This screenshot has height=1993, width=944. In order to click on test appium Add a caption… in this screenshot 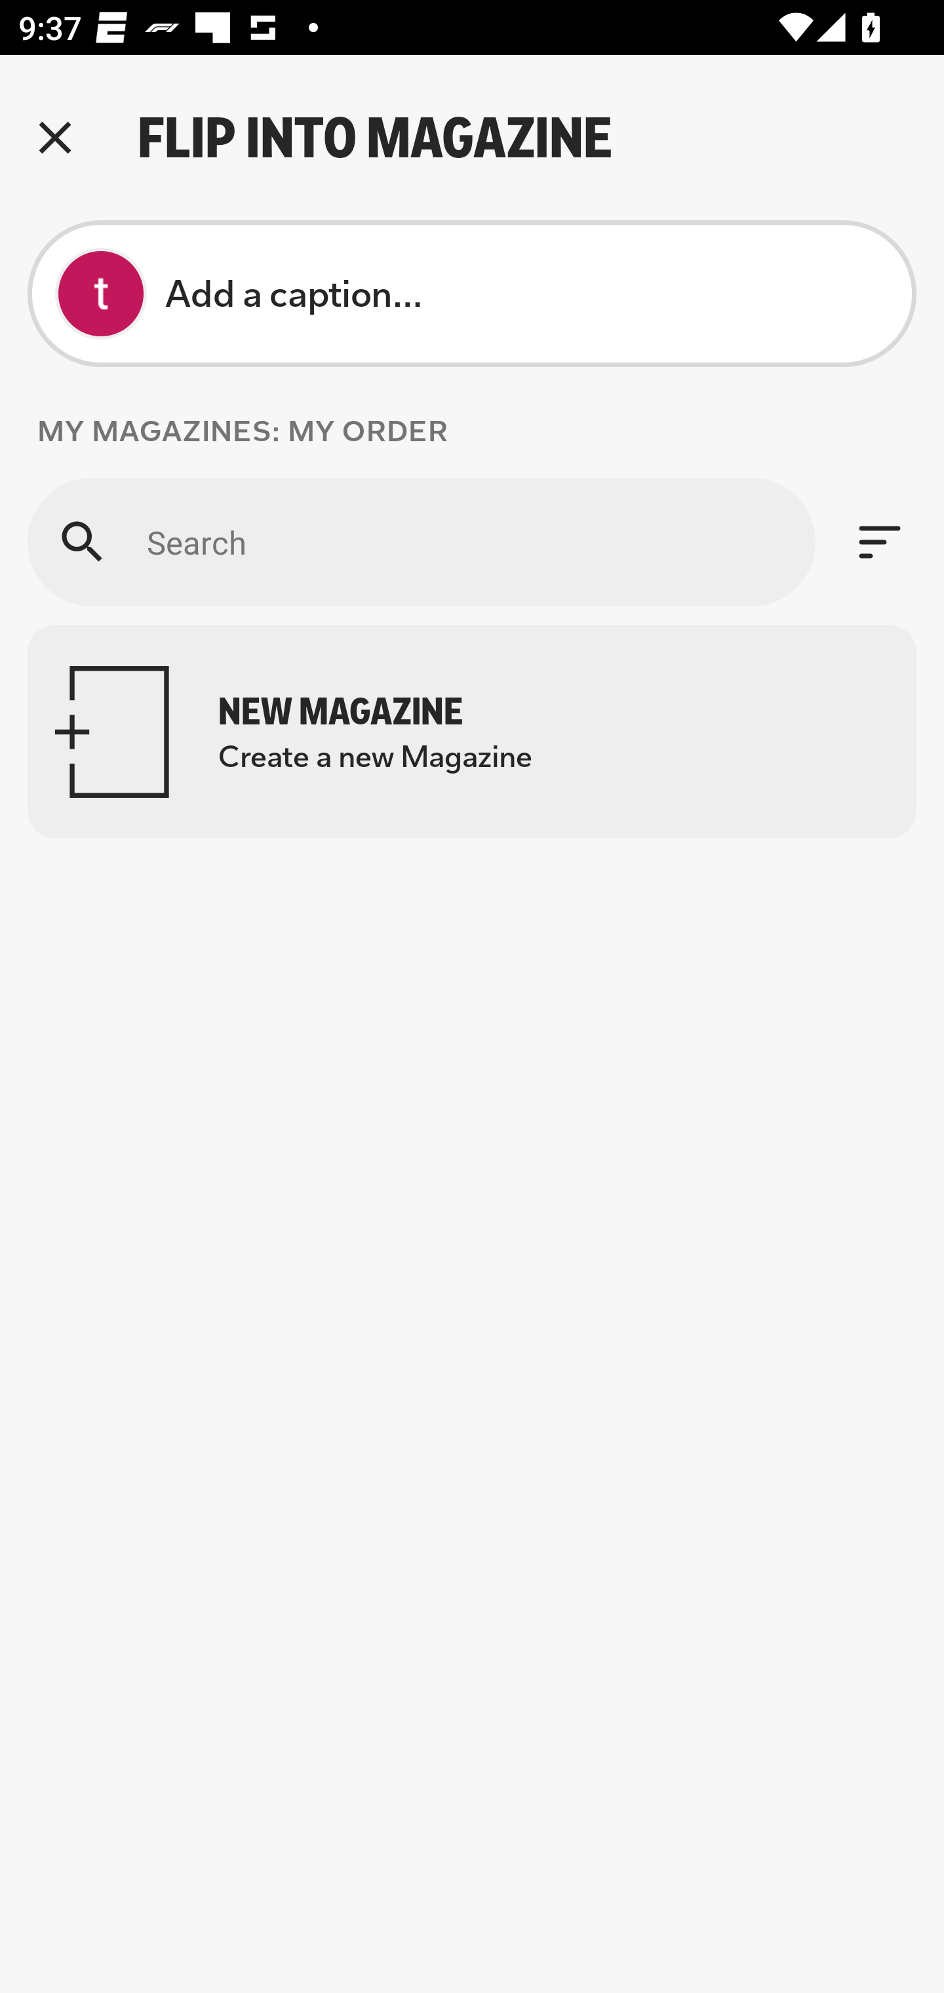, I will do `click(472, 294)`.